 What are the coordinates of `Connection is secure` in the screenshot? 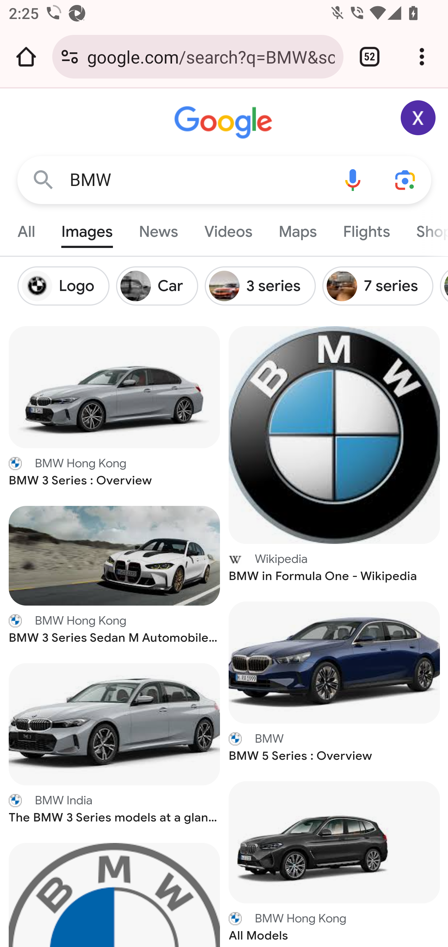 It's located at (70, 57).